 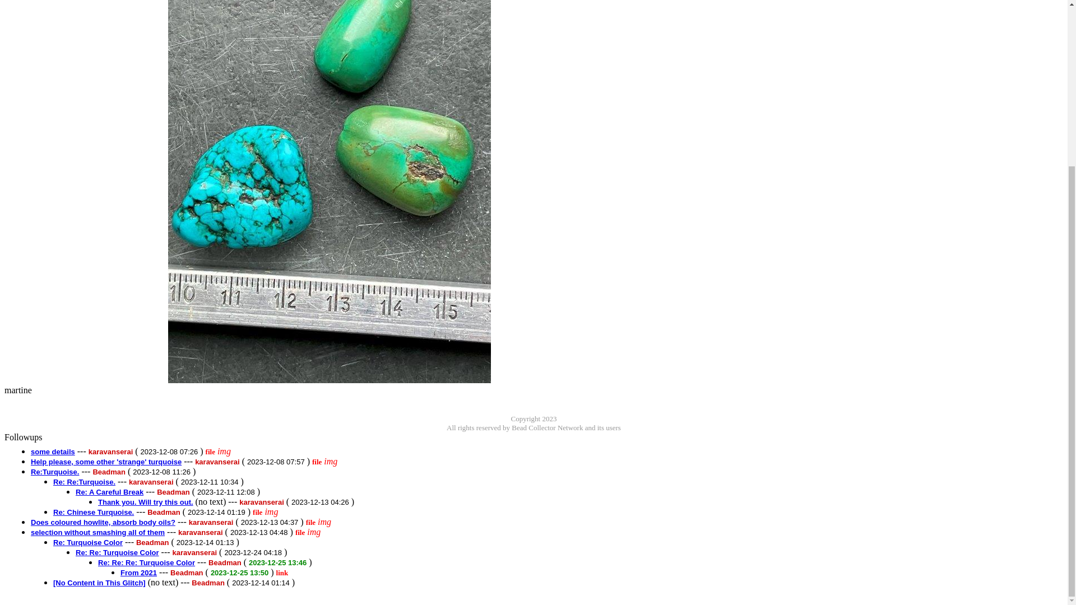 I want to click on karavanserai, so click(x=201, y=531).